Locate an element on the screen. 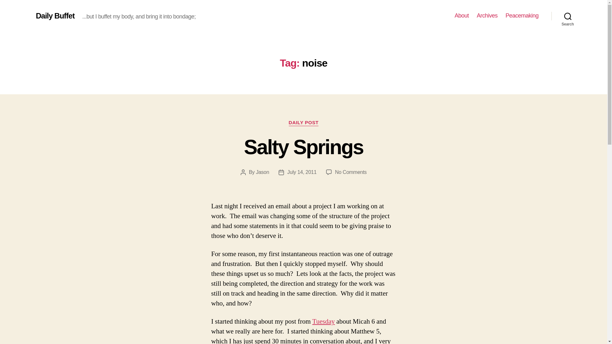 The width and height of the screenshot is (612, 344). Jason is located at coordinates (262, 172).